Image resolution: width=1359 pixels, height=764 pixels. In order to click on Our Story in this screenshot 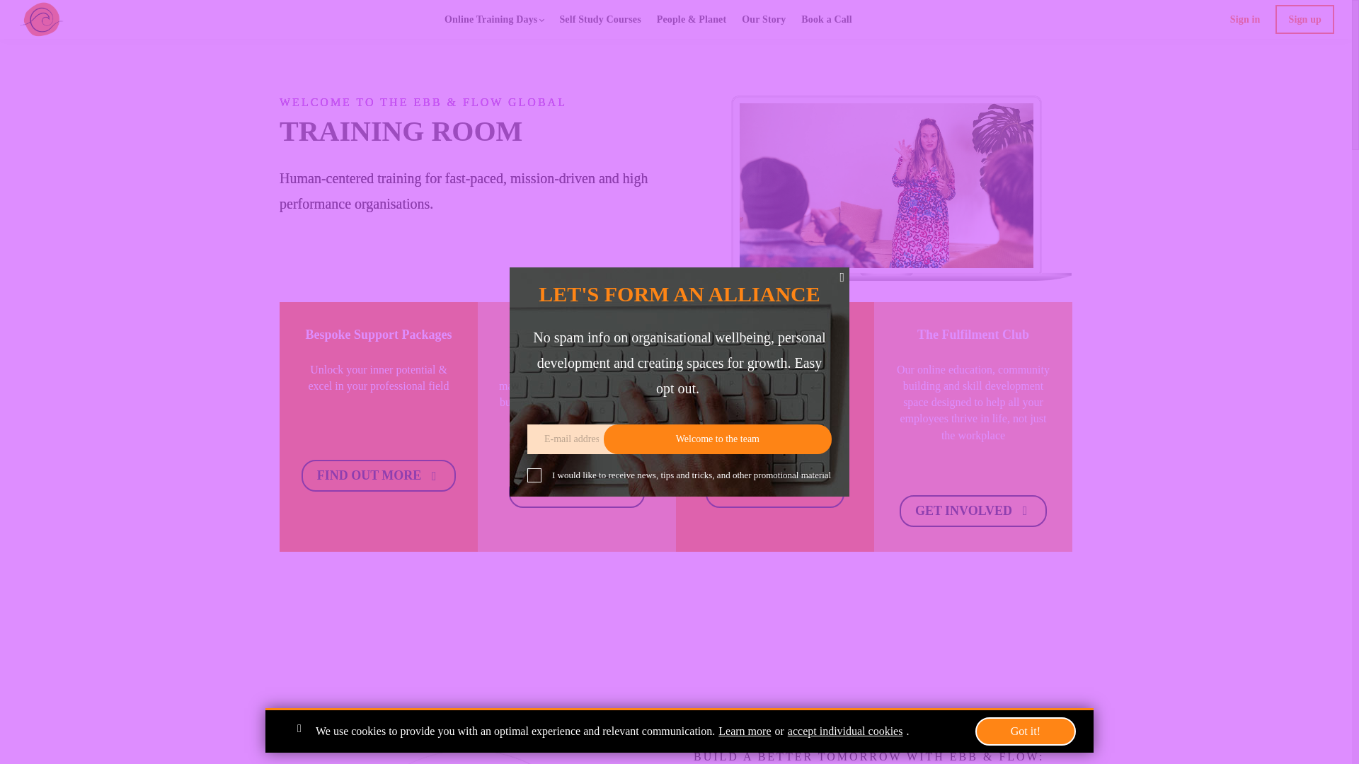, I will do `click(763, 19)`.